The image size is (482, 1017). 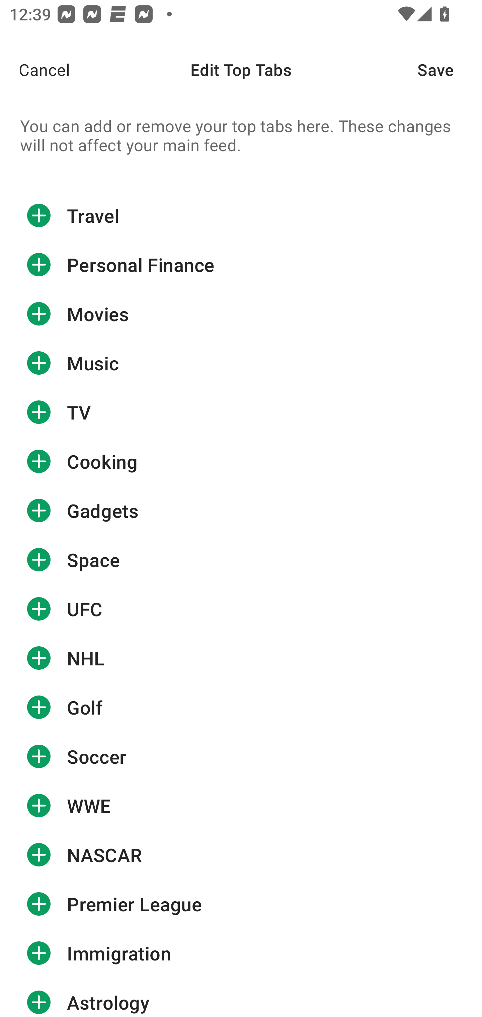 I want to click on Movies, so click(x=241, y=314).